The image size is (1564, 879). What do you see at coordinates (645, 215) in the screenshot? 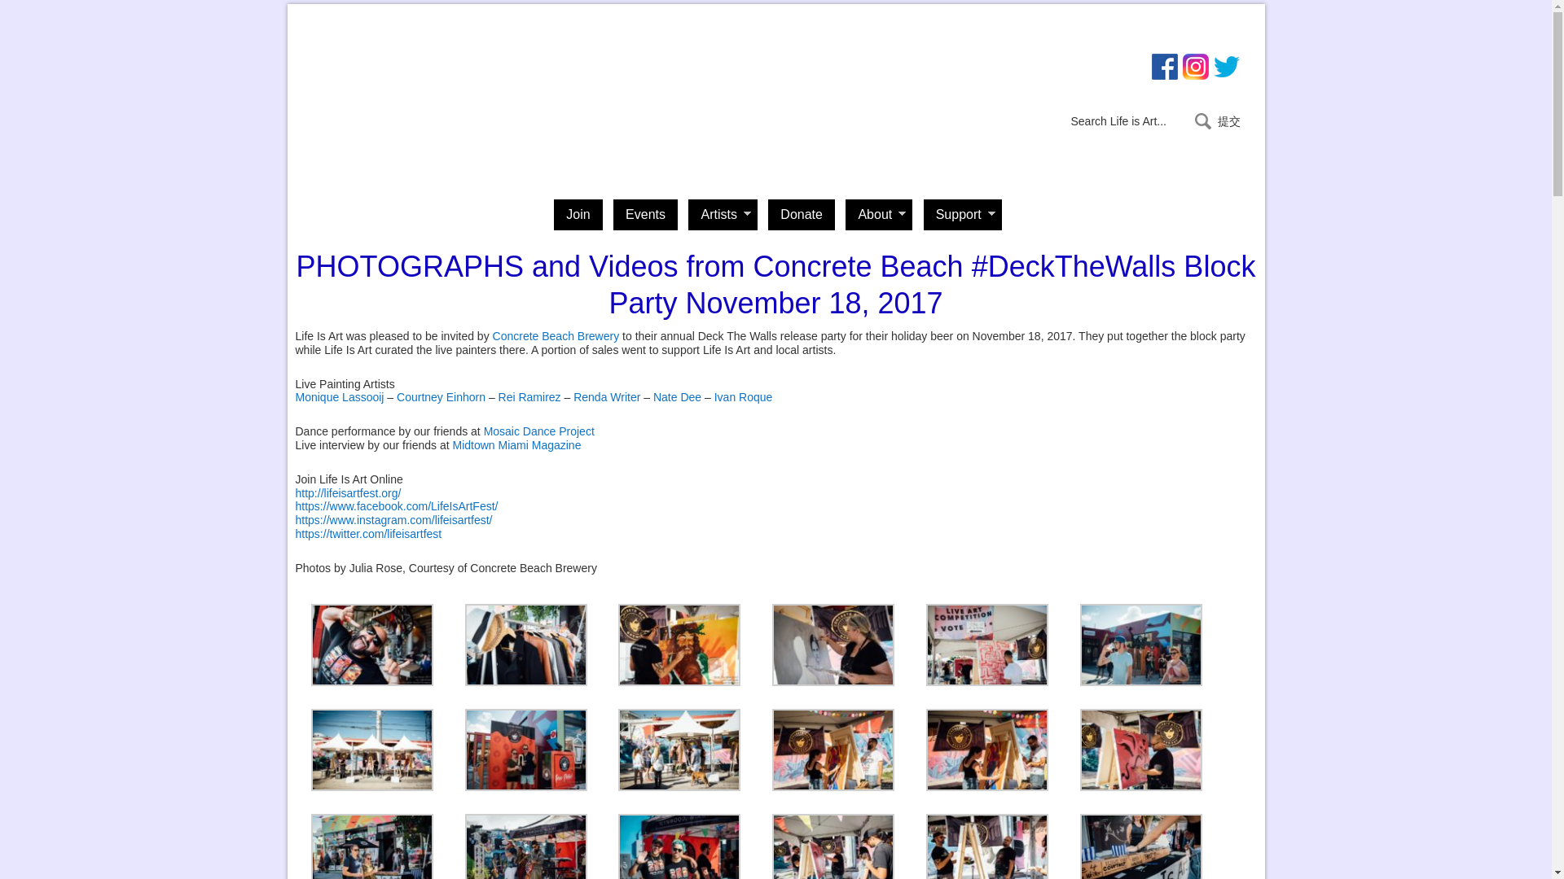
I see `Events` at bounding box center [645, 215].